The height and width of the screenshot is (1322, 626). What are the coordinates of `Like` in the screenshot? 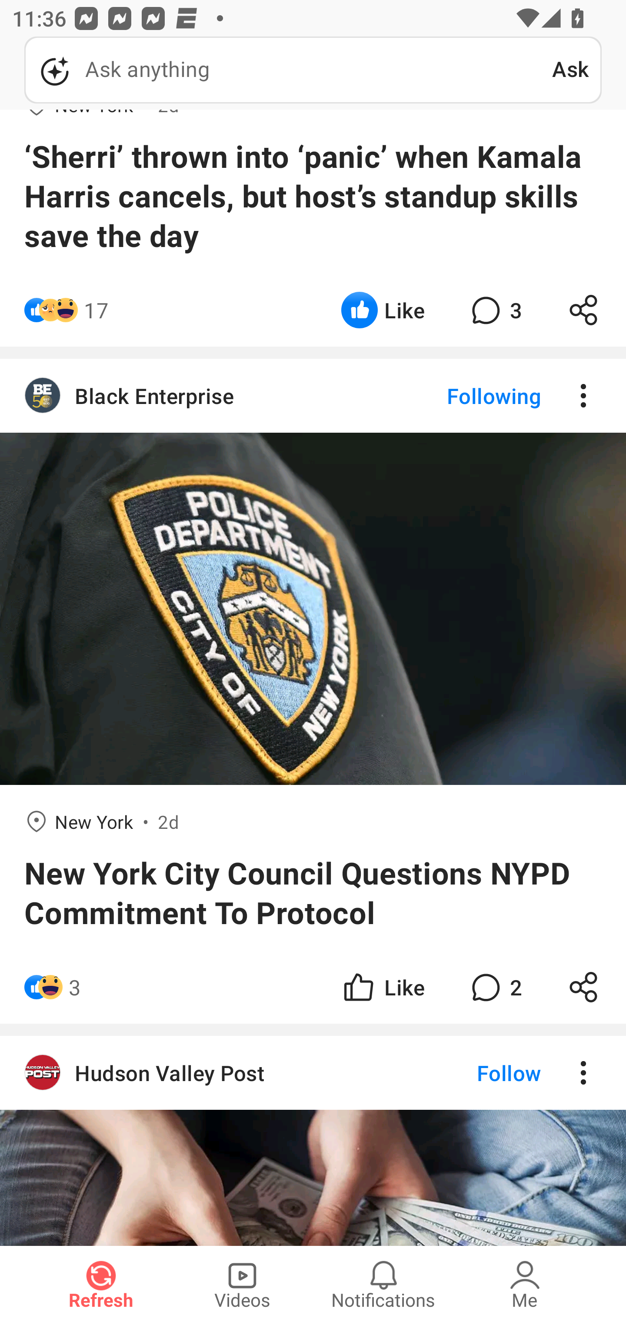 It's located at (383, 310).